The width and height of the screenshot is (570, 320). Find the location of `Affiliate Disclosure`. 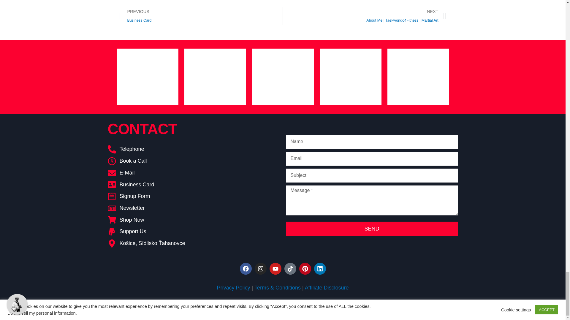

Affiliate Disclosure is located at coordinates (327, 287).